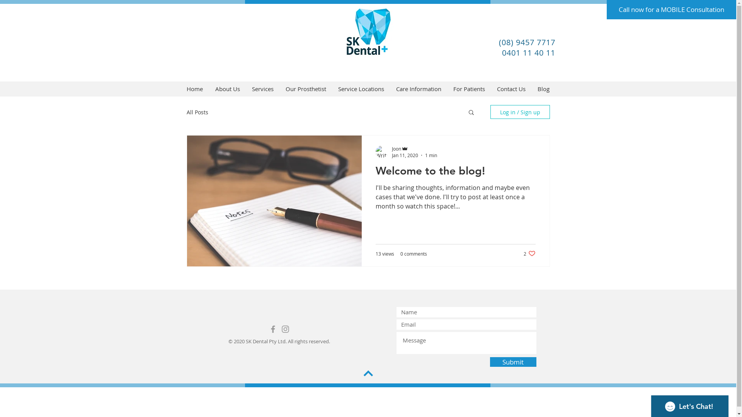 The width and height of the screenshot is (742, 417). What do you see at coordinates (672, 10) in the screenshot?
I see `Call now for a MOBILE Consultation` at bounding box center [672, 10].